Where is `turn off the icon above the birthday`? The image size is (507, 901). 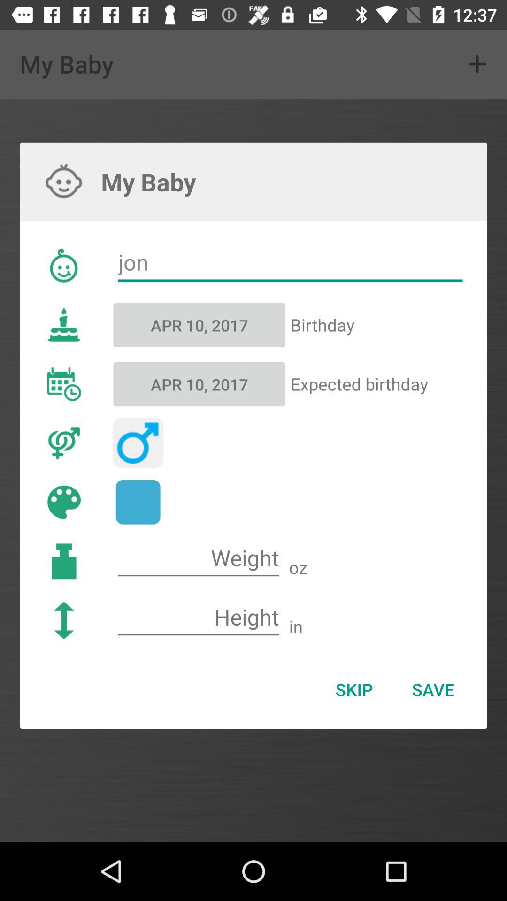 turn off the icon above the birthday is located at coordinates (290, 263).